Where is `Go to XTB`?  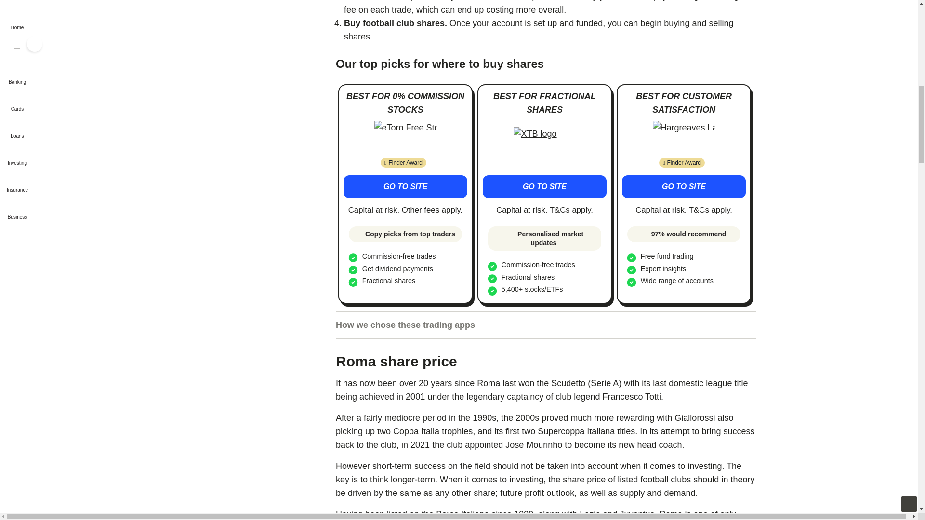
Go to XTB is located at coordinates (544, 144).